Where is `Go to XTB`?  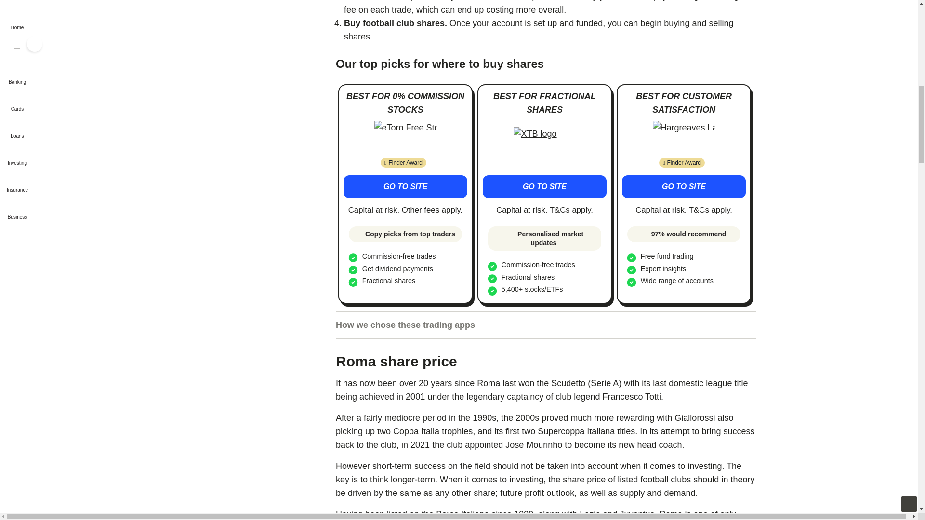
Go to XTB is located at coordinates (544, 144).